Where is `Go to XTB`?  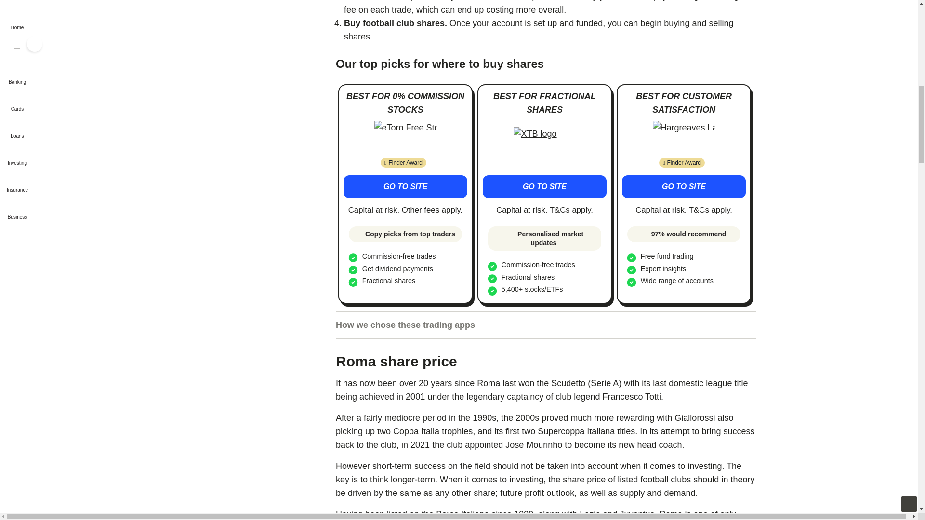
Go to XTB is located at coordinates (544, 144).